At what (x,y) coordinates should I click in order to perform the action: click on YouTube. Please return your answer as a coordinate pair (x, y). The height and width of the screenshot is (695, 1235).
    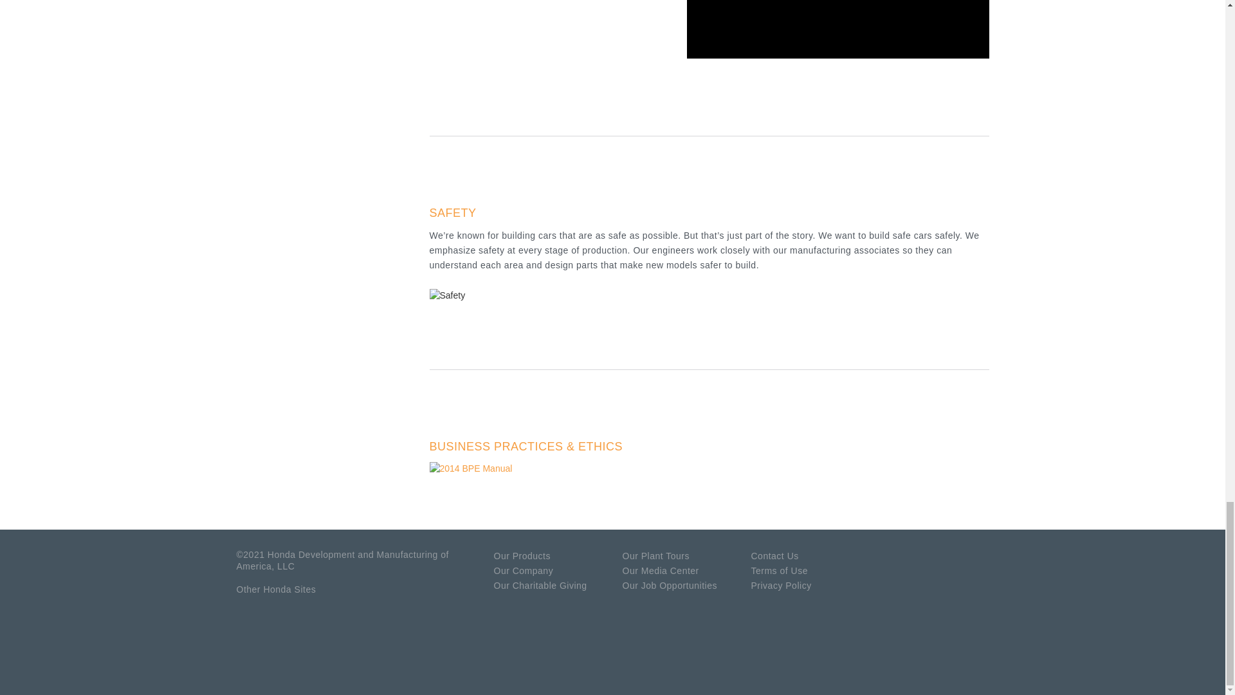
    Looking at the image, I should click on (946, 559).